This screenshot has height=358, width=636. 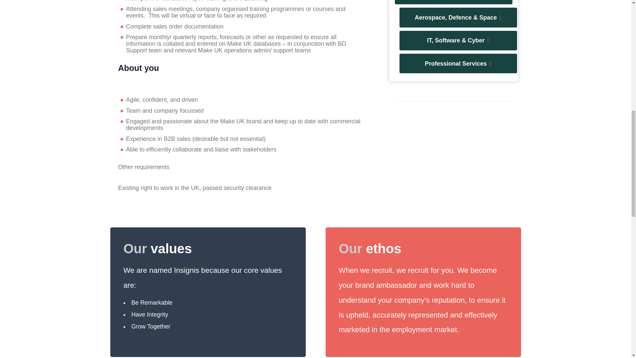 I want to click on Professional Services, so click(x=458, y=64).